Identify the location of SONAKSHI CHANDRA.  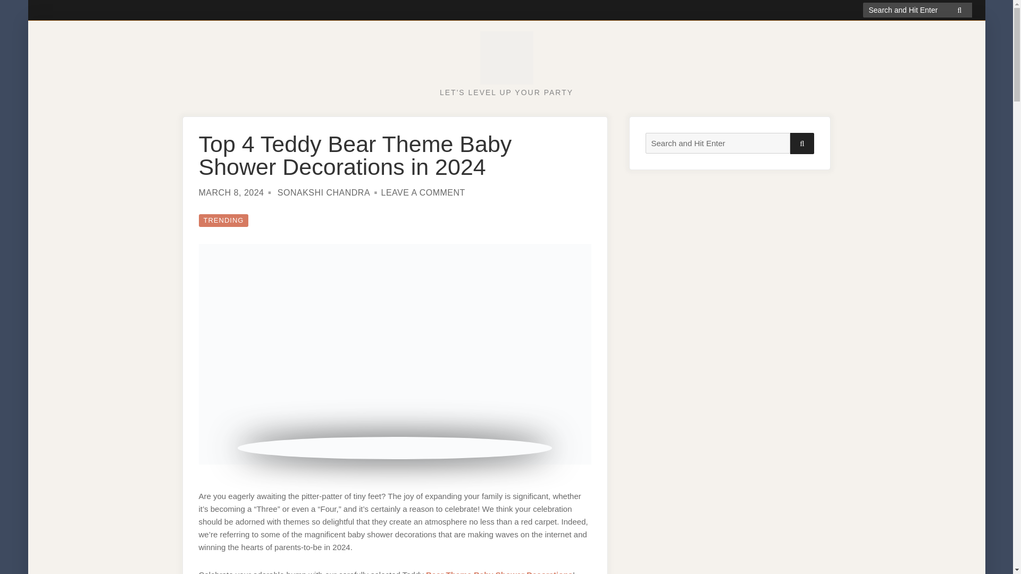
(323, 192).